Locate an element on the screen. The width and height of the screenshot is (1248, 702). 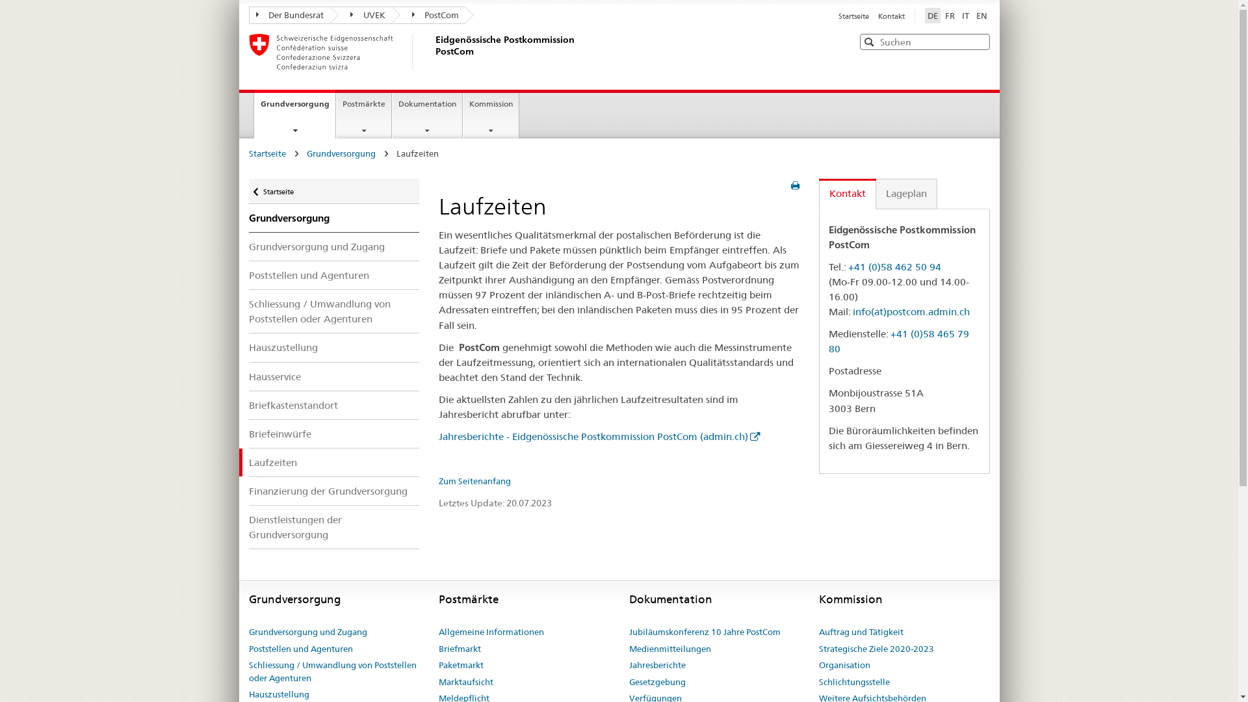
Gesetzgebung is located at coordinates (658, 682).